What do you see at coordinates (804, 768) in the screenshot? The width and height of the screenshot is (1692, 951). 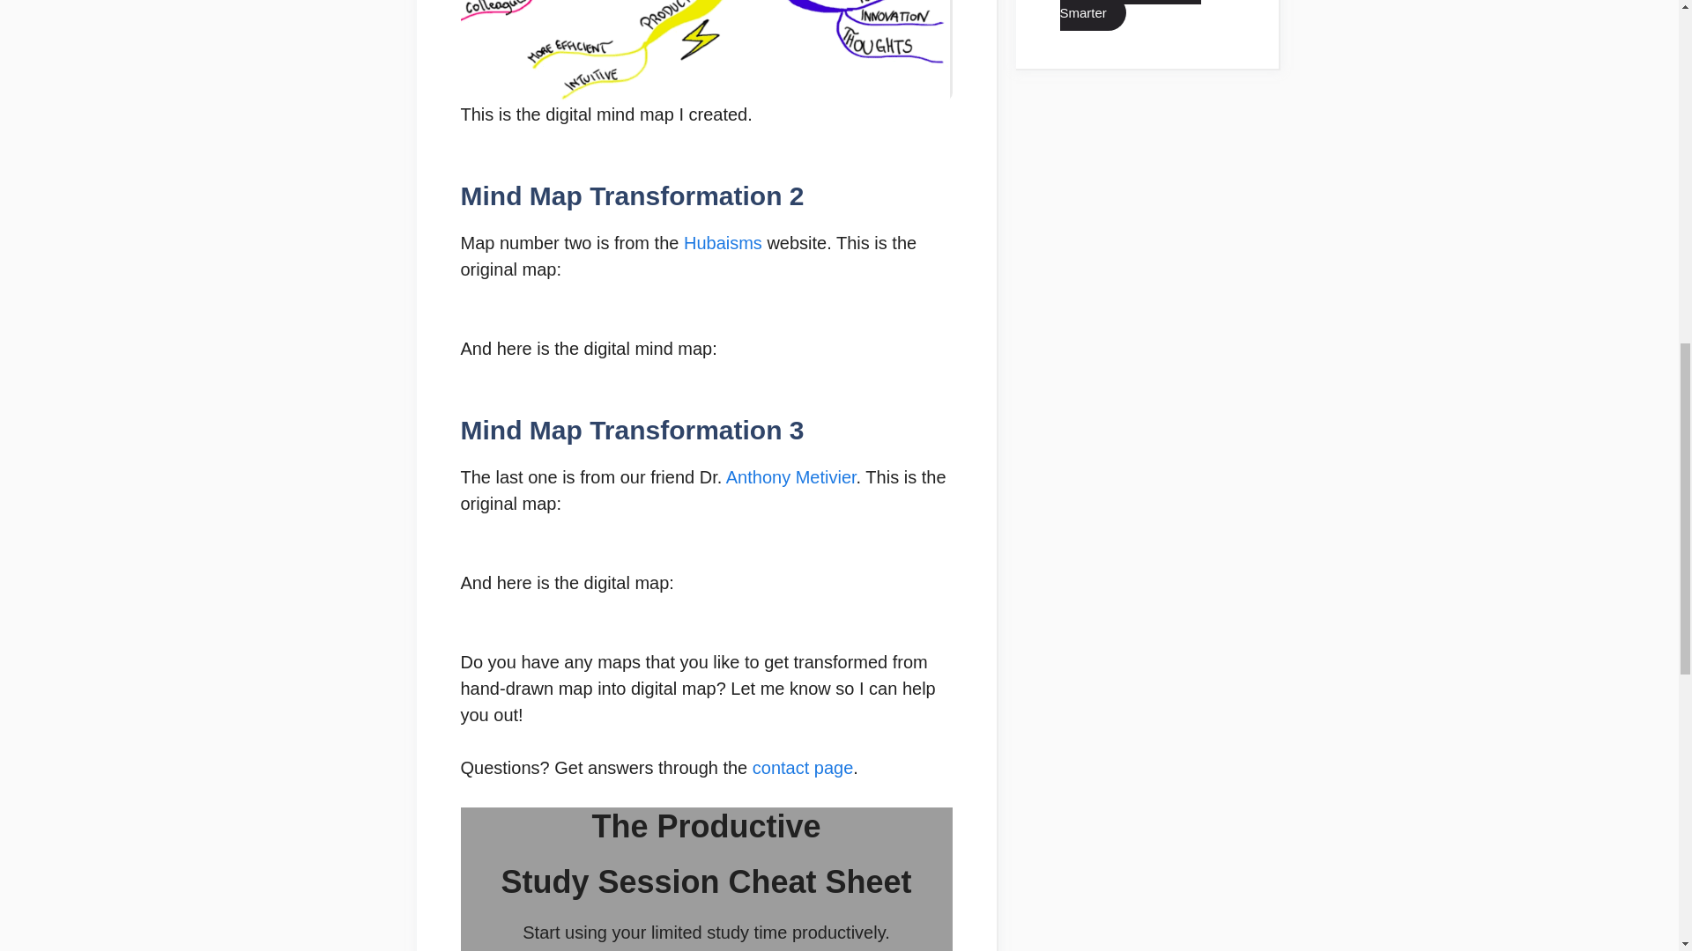 I see `contact page` at bounding box center [804, 768].